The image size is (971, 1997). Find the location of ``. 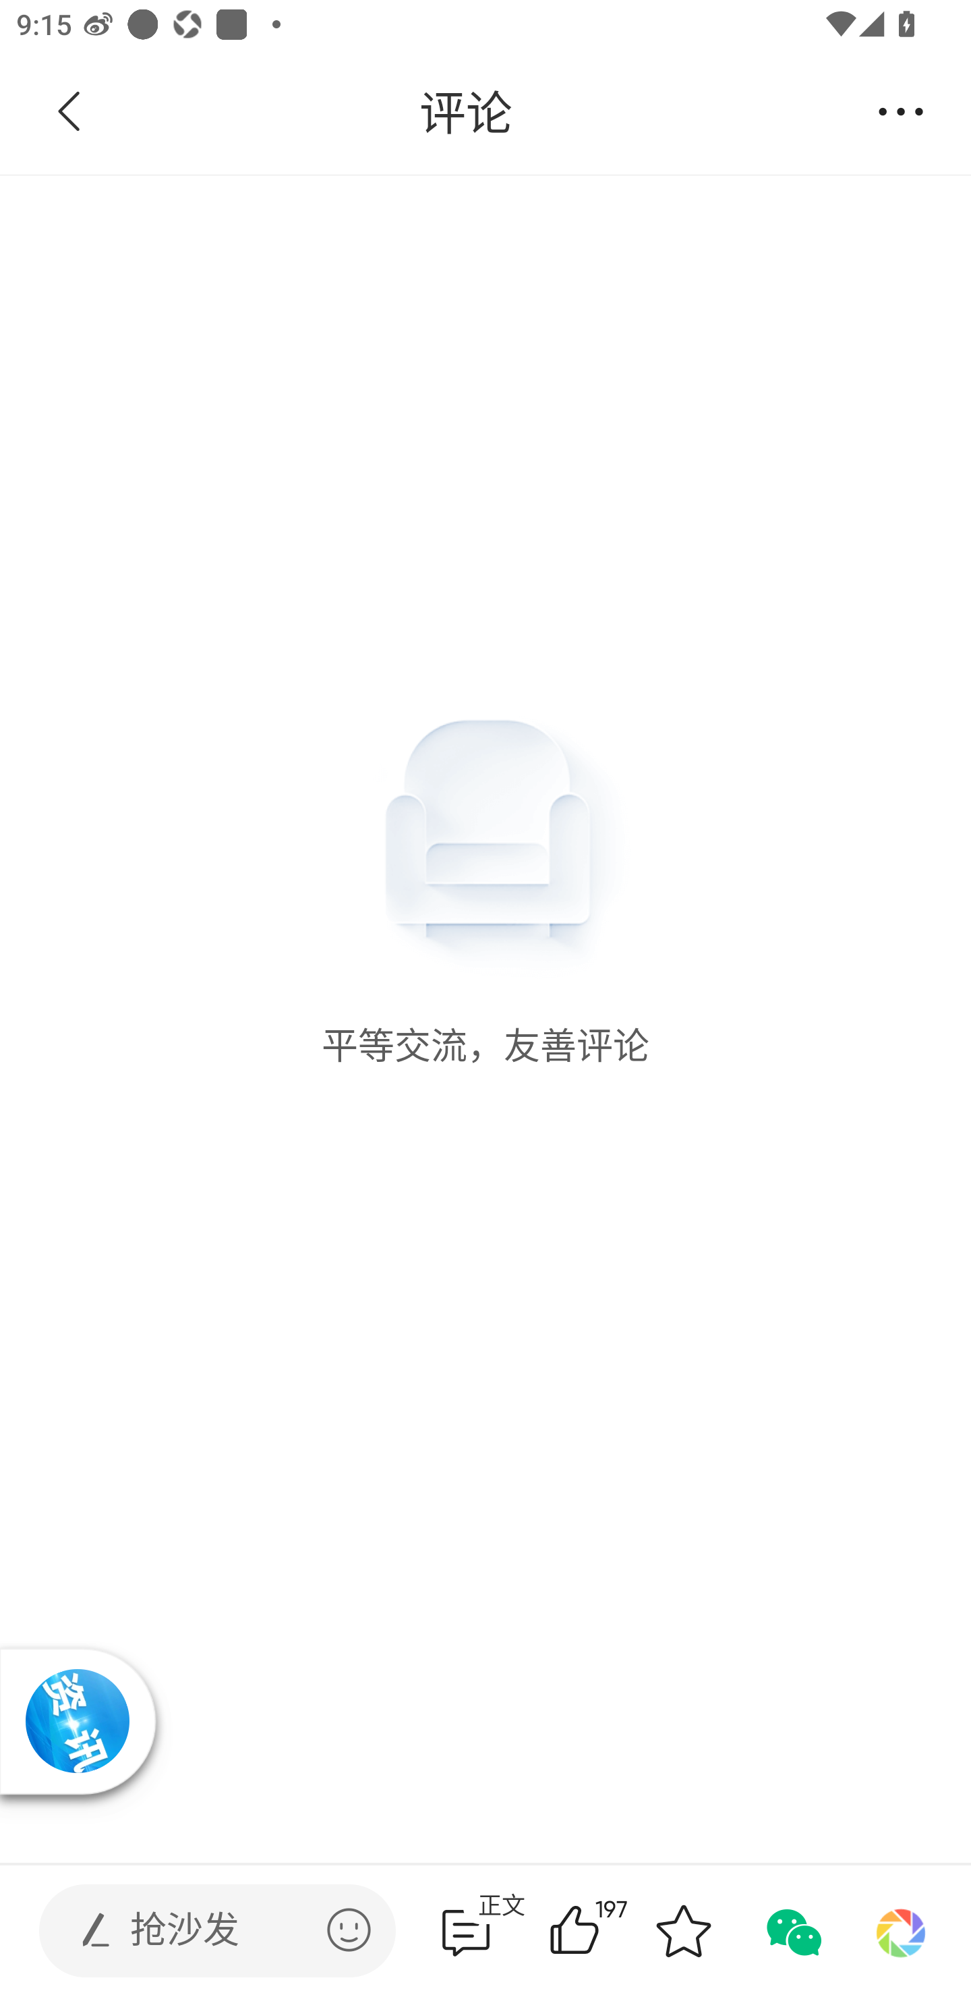

 is located at coordinates (349, 1930).